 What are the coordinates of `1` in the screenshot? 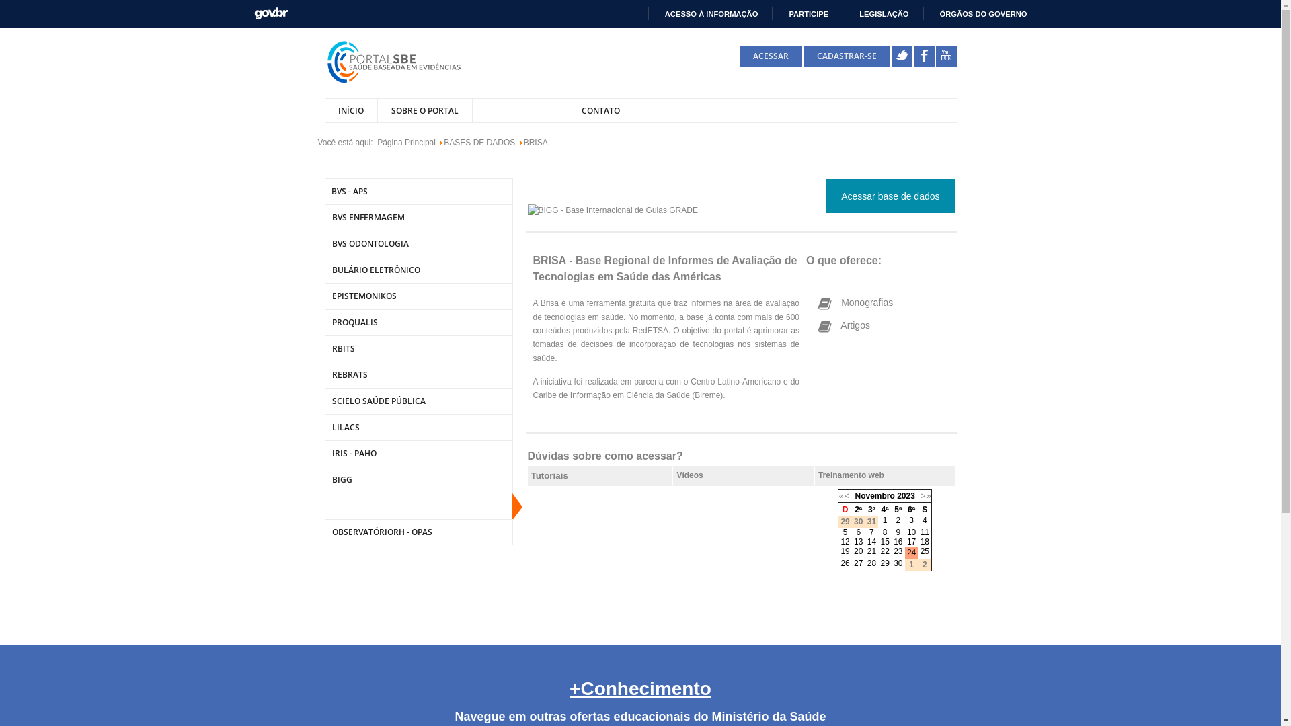 It's located at (885, 520).